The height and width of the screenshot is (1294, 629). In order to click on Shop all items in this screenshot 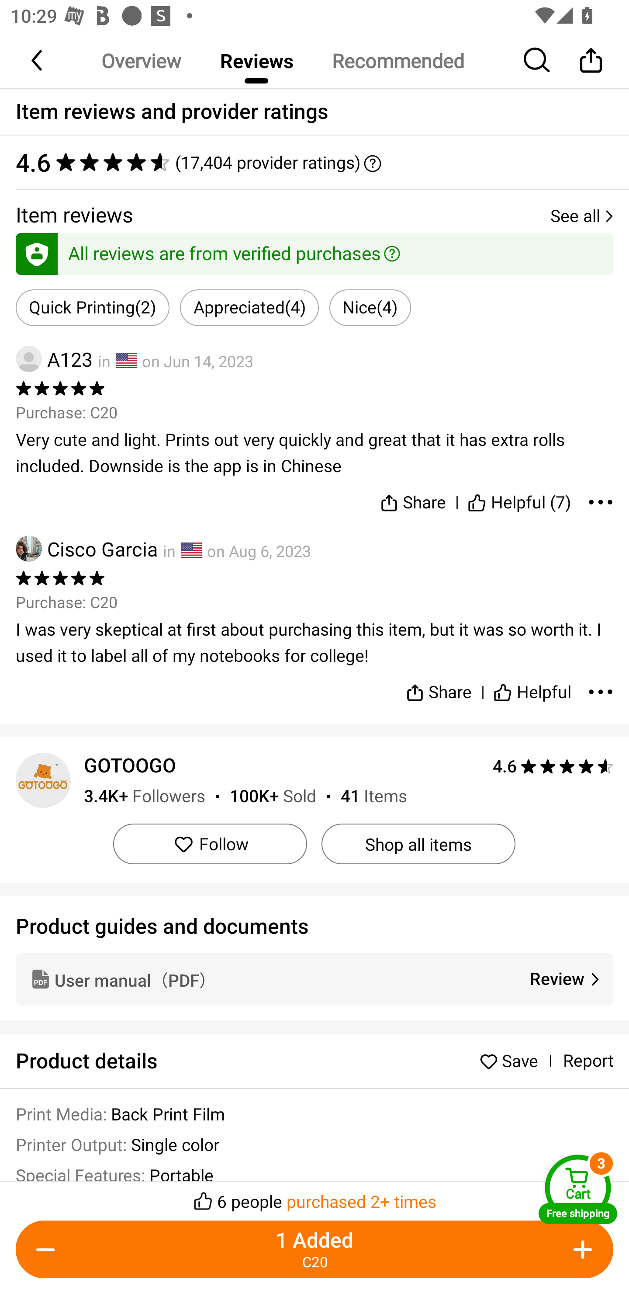, I will do `click(418, 844)`.